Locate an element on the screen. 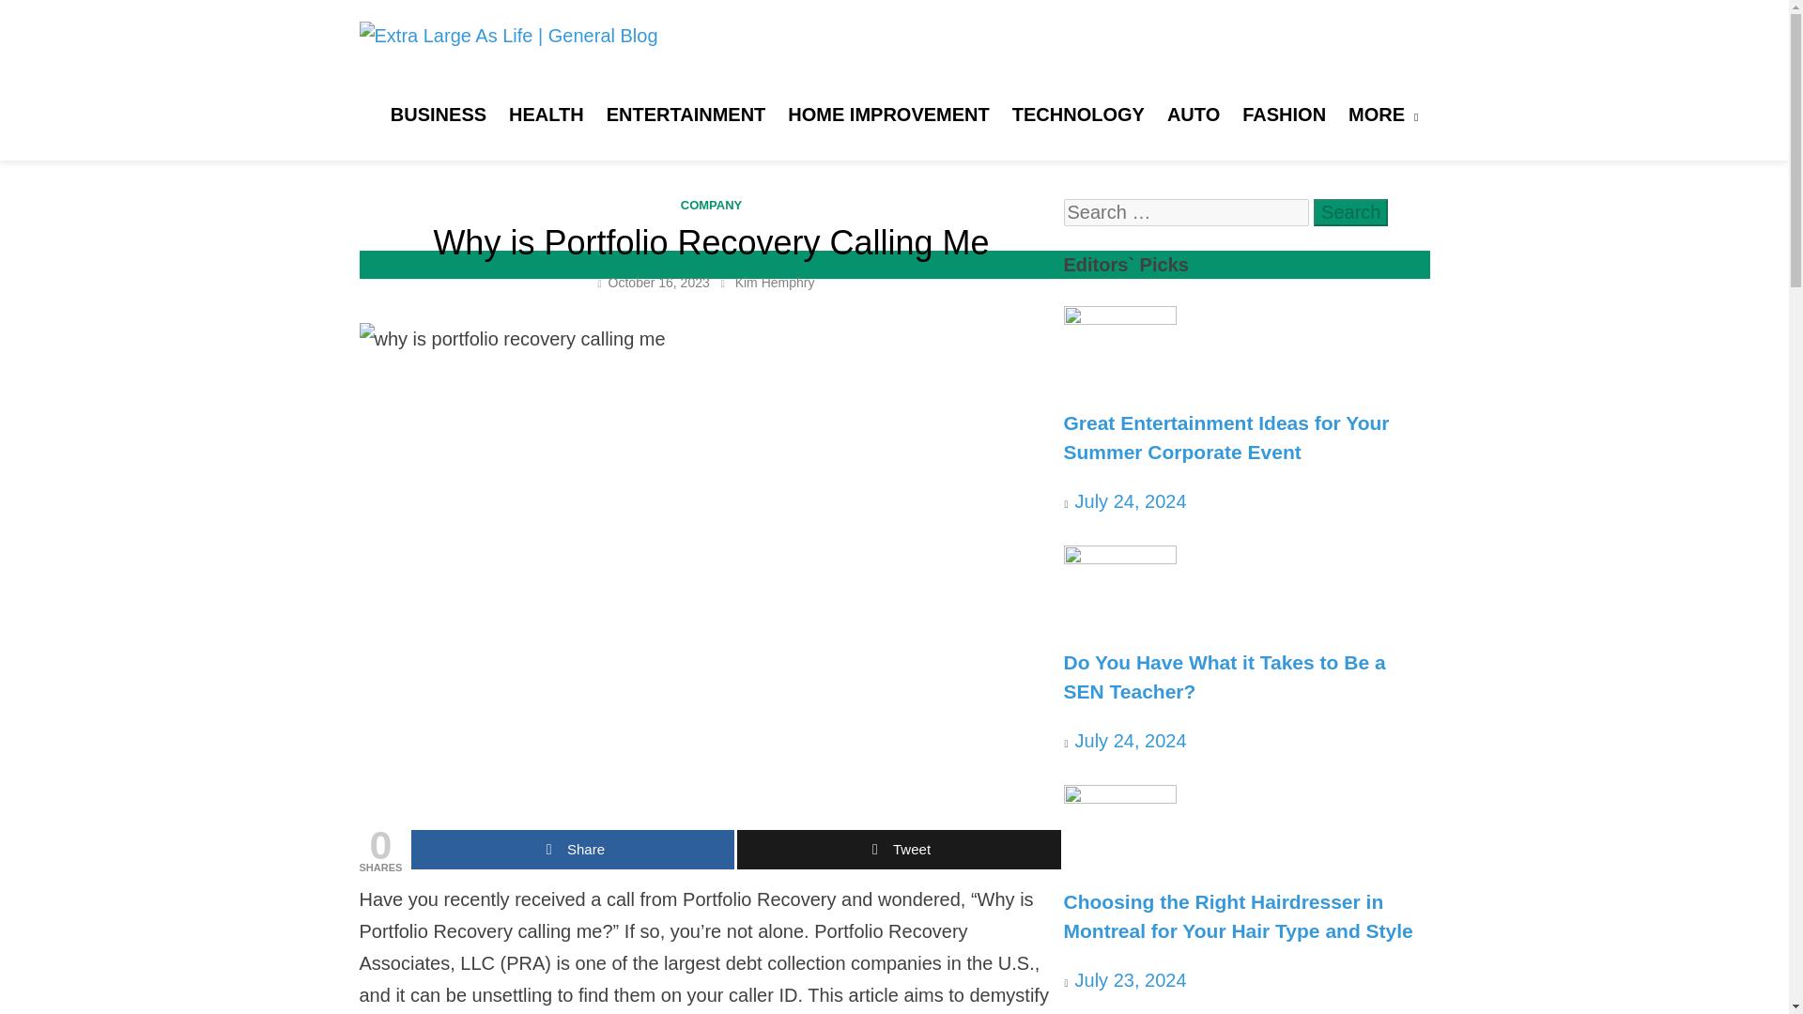 The image size is (1803, 1014). Search is located at coordinates (1350, 212).